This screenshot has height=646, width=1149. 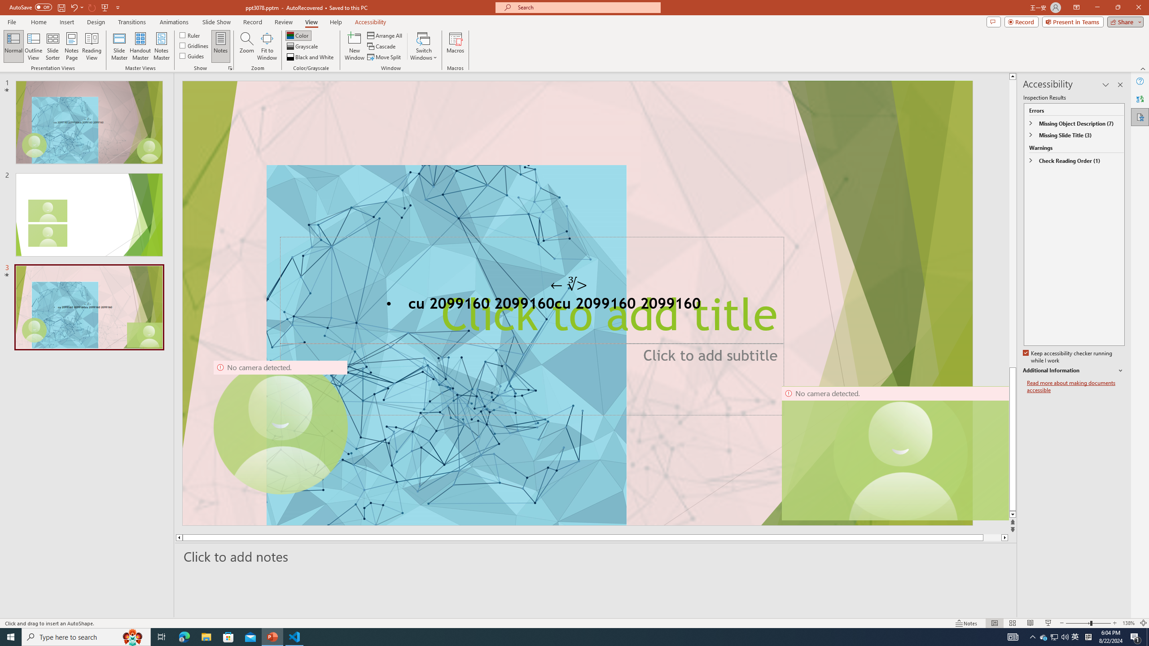 What do you see at coordinates (192, 56) in the screenshot?
I see `Guides` at bounding box center [192, 56].